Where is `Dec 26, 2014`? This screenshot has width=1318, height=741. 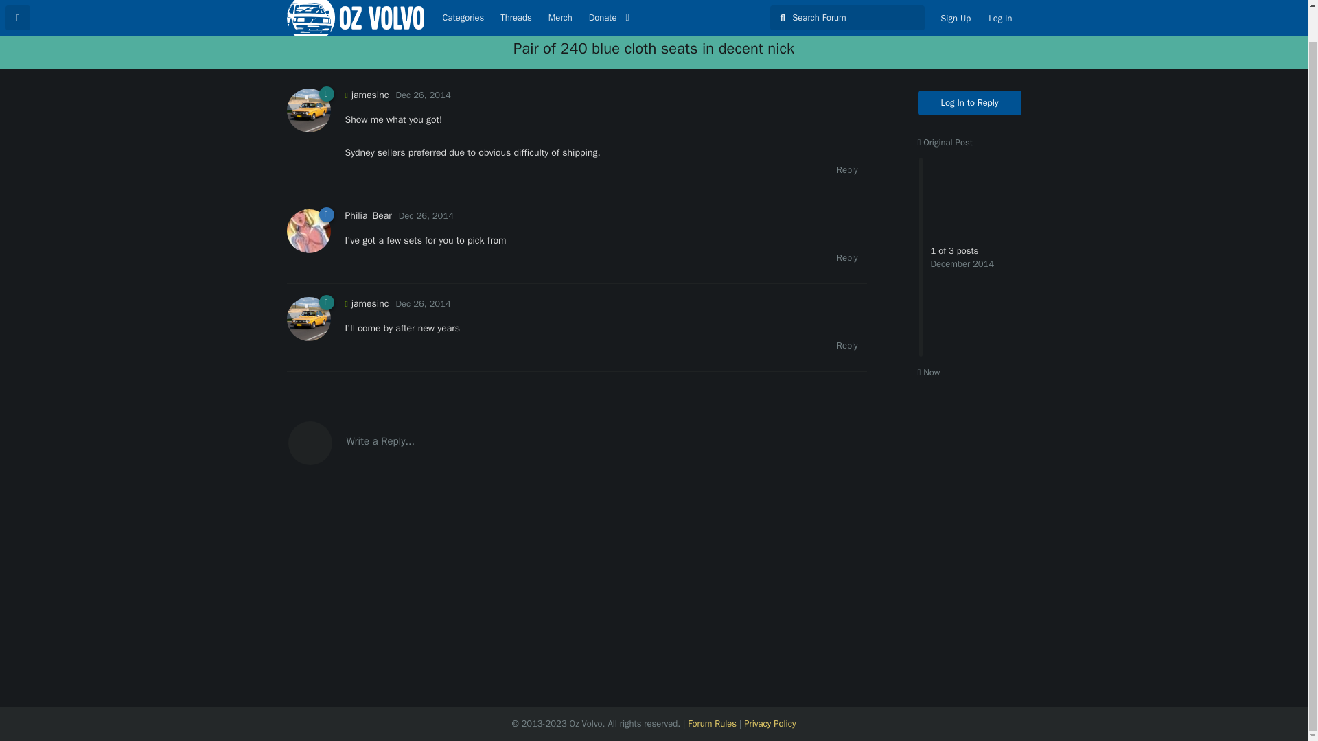
Dec 26, 2014 is located at coordinates (423, 303).